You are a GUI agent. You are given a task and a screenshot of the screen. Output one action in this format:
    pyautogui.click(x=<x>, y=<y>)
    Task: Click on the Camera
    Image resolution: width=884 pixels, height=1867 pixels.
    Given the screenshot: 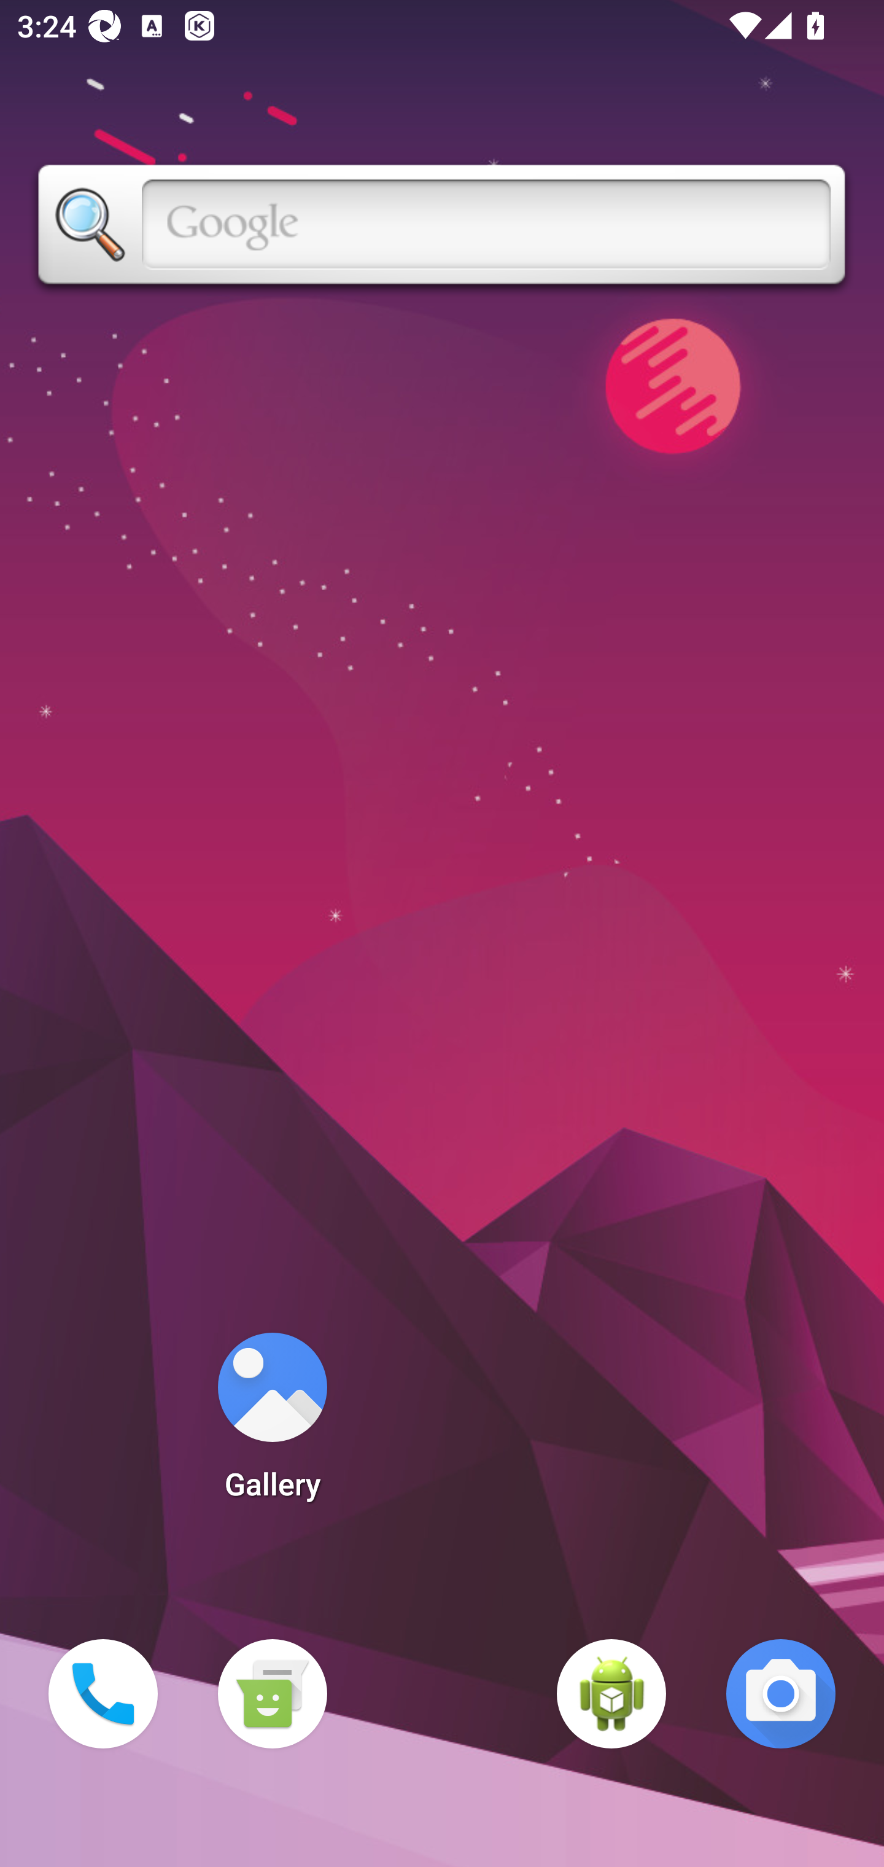 What is the action you would take?
    pyautogui.click(x=781, y=1694)
    